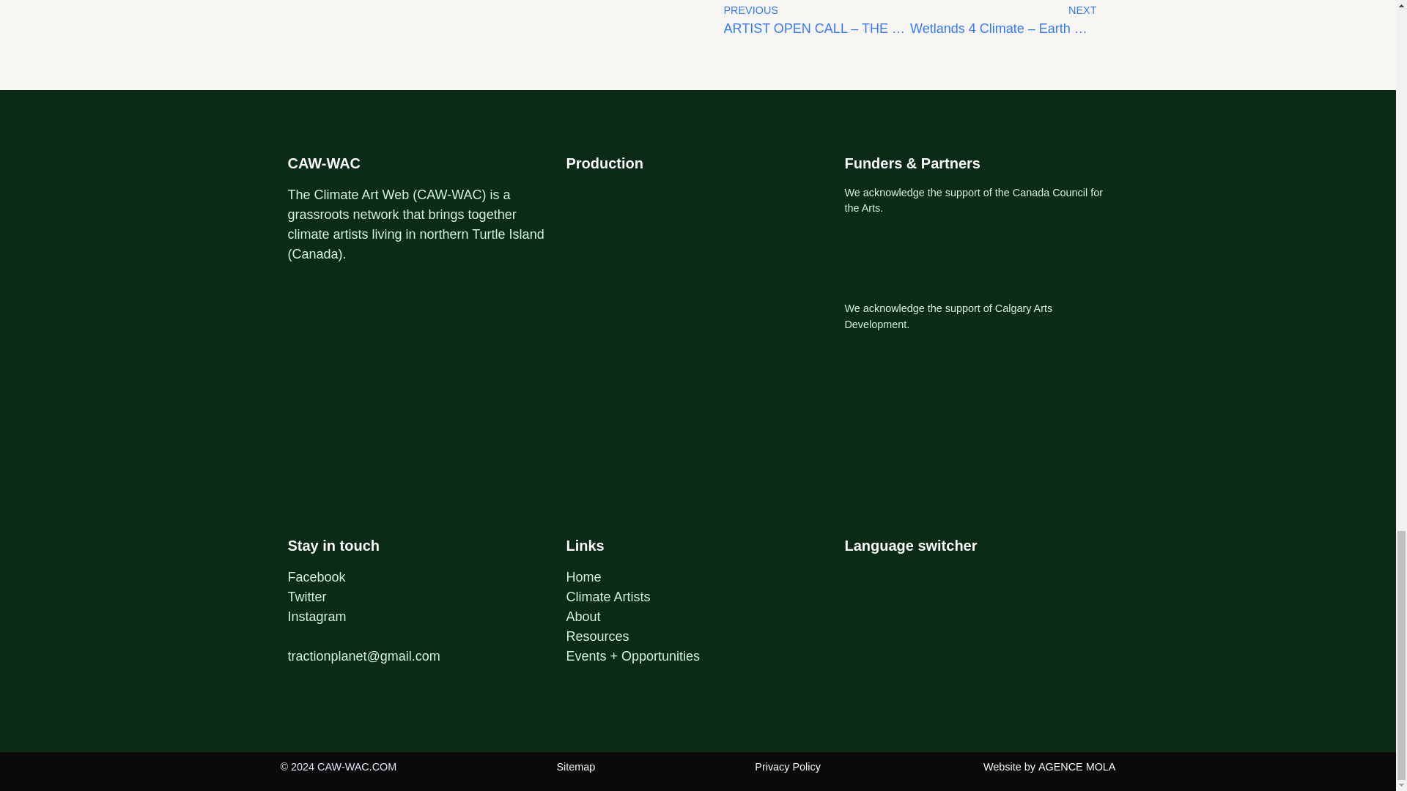  Describe the element at coordinates (317, 617) in the screenshot. I see `Instagram` at that location.